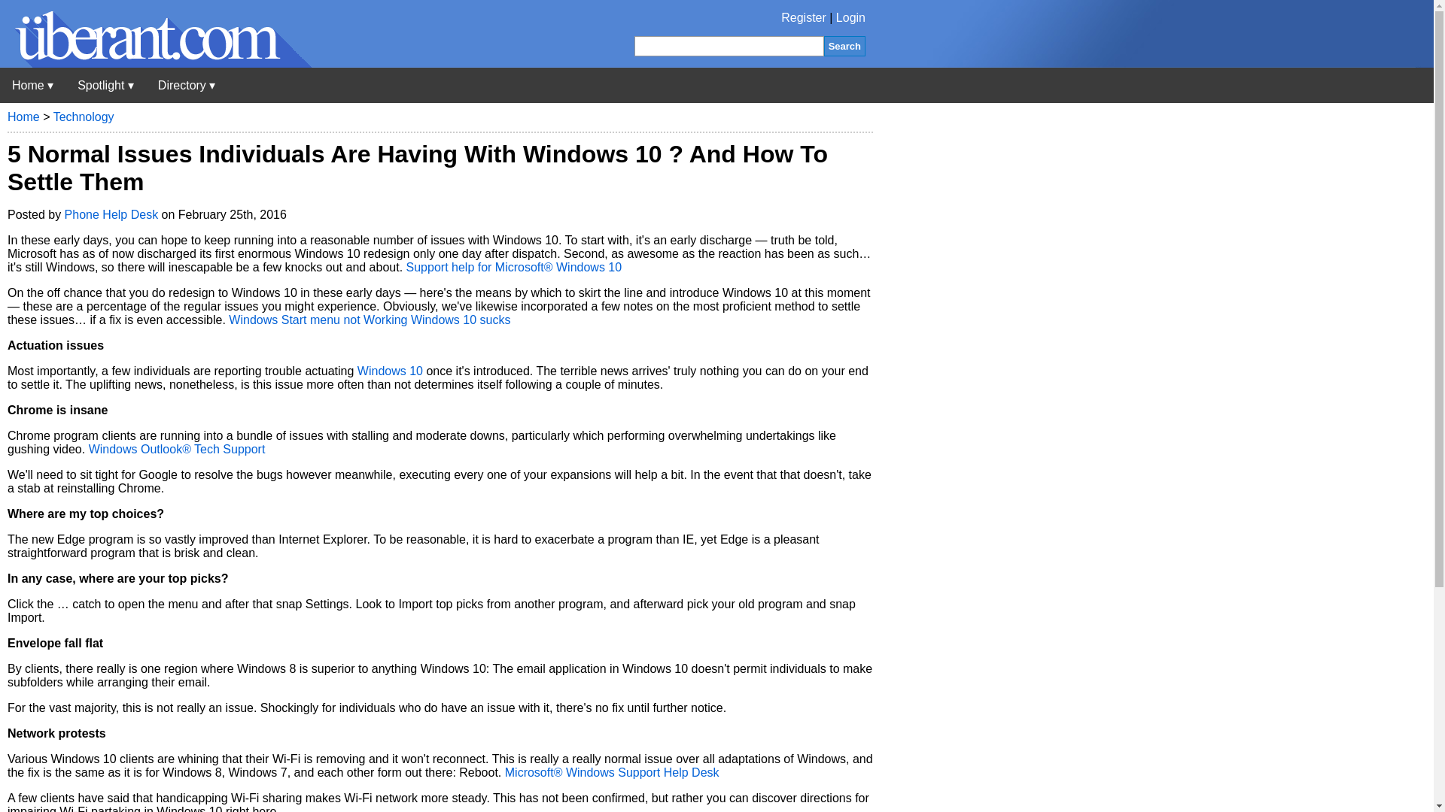  I want to click on Uberant, so click(32, 85).